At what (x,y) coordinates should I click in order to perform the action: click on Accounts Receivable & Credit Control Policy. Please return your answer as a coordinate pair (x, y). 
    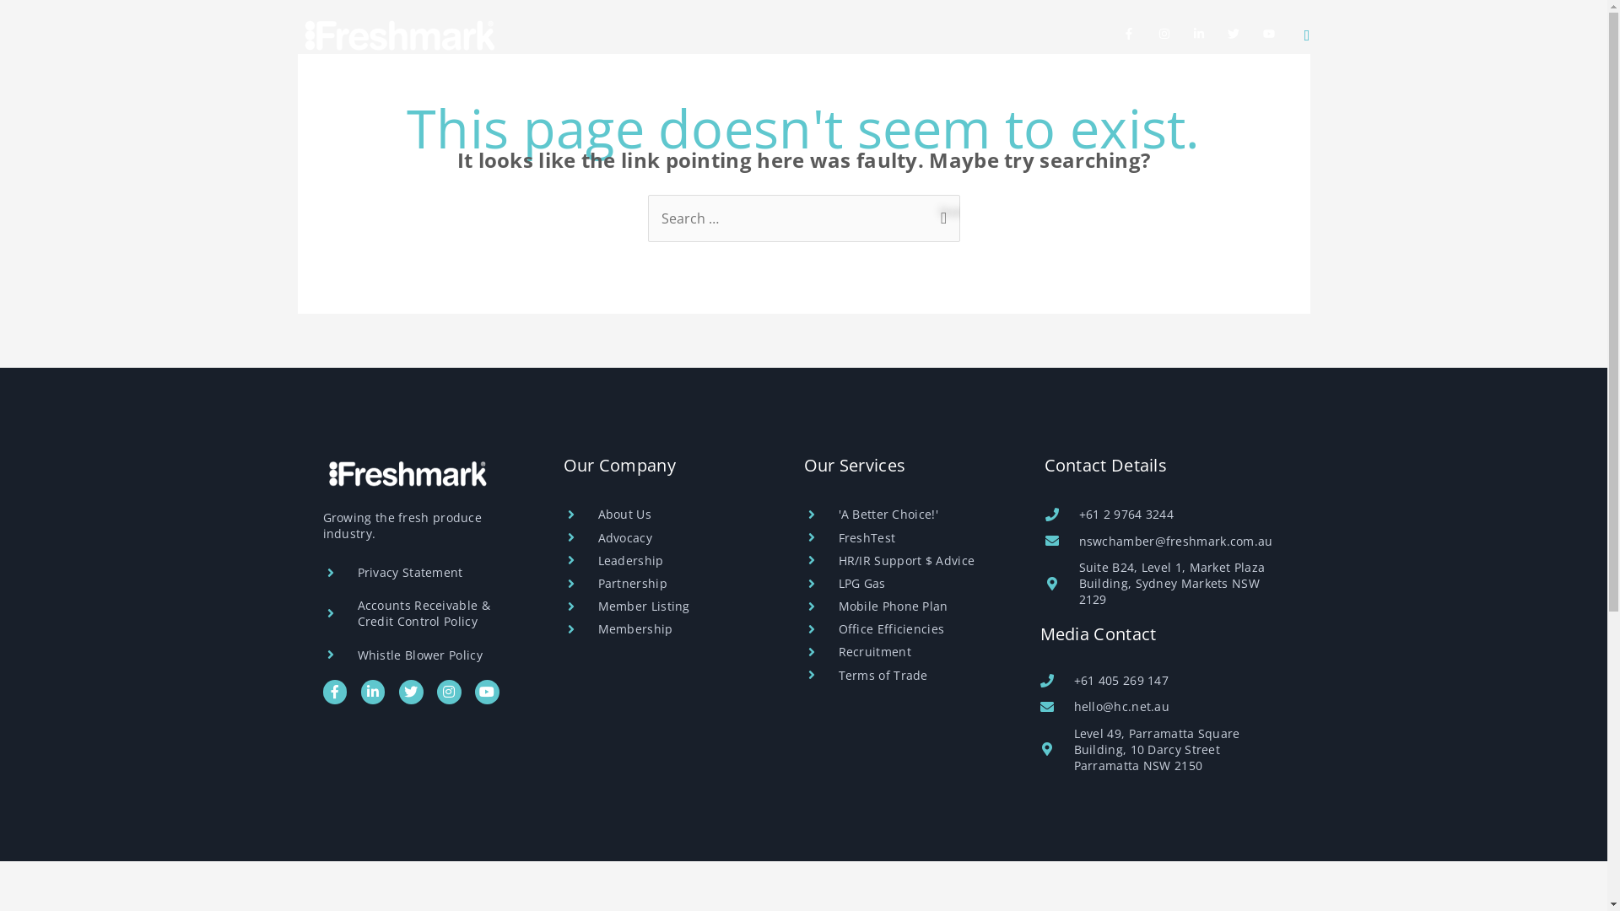
    Looking at the image, I should click on (425, 613).